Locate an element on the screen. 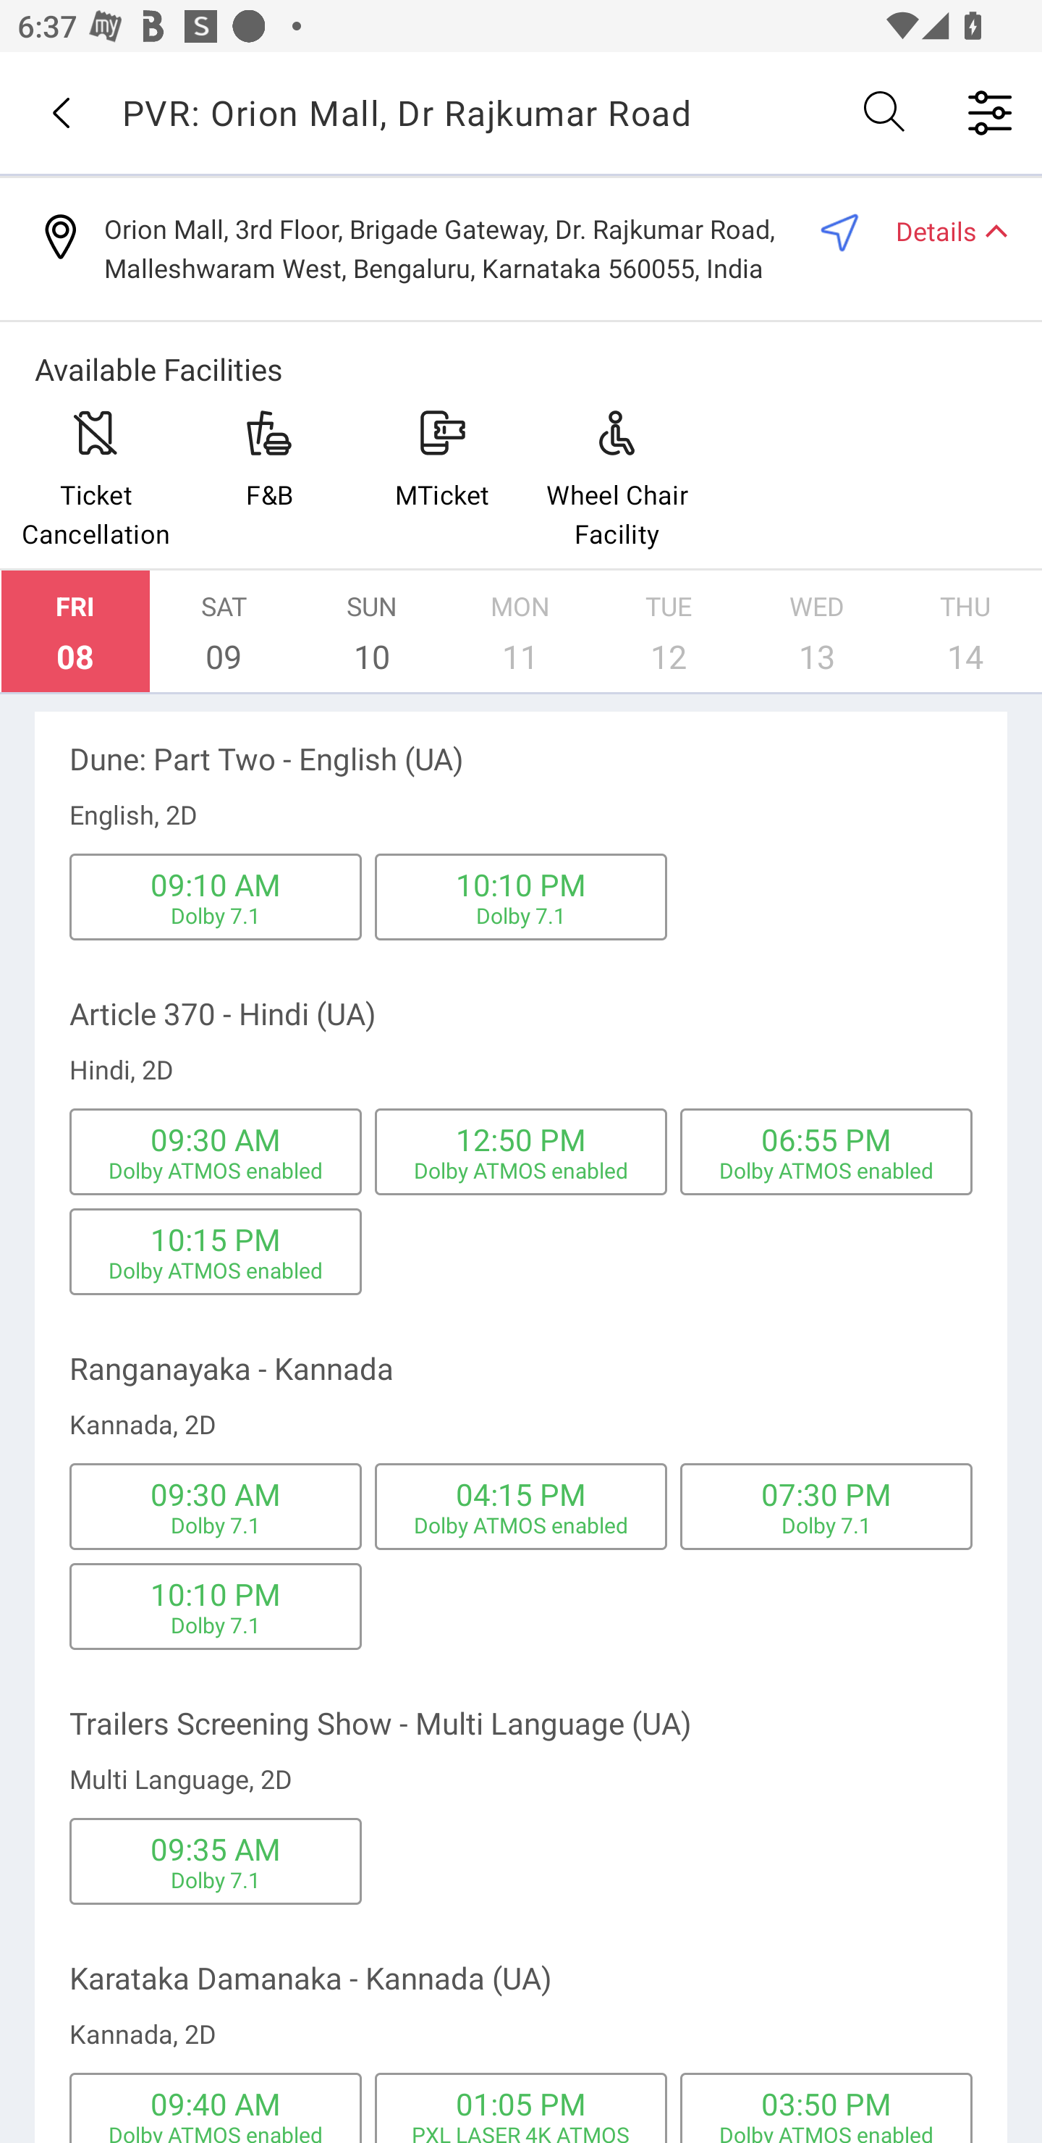 This screenshot has height=2143, width=1042. 09:30 AM is located at coordinates (215, 1139).